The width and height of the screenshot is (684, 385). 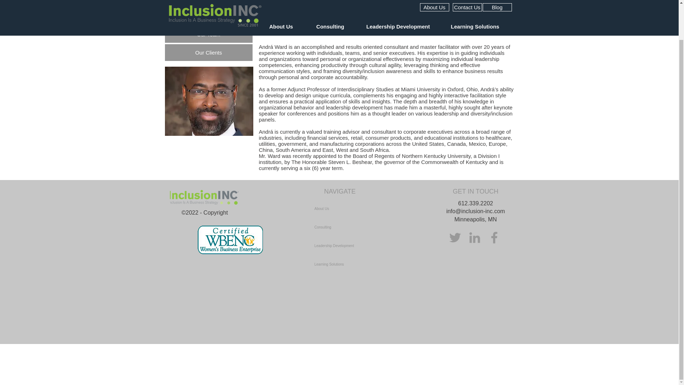 What do you see at coordinates (208, 52) in the screenshot?
I see `Our Clients` at bounding box center [208, 52].